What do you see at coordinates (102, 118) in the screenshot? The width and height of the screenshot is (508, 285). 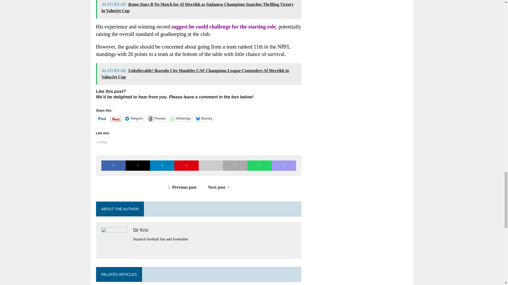 I see `Post` at bounding box center [102, 118].